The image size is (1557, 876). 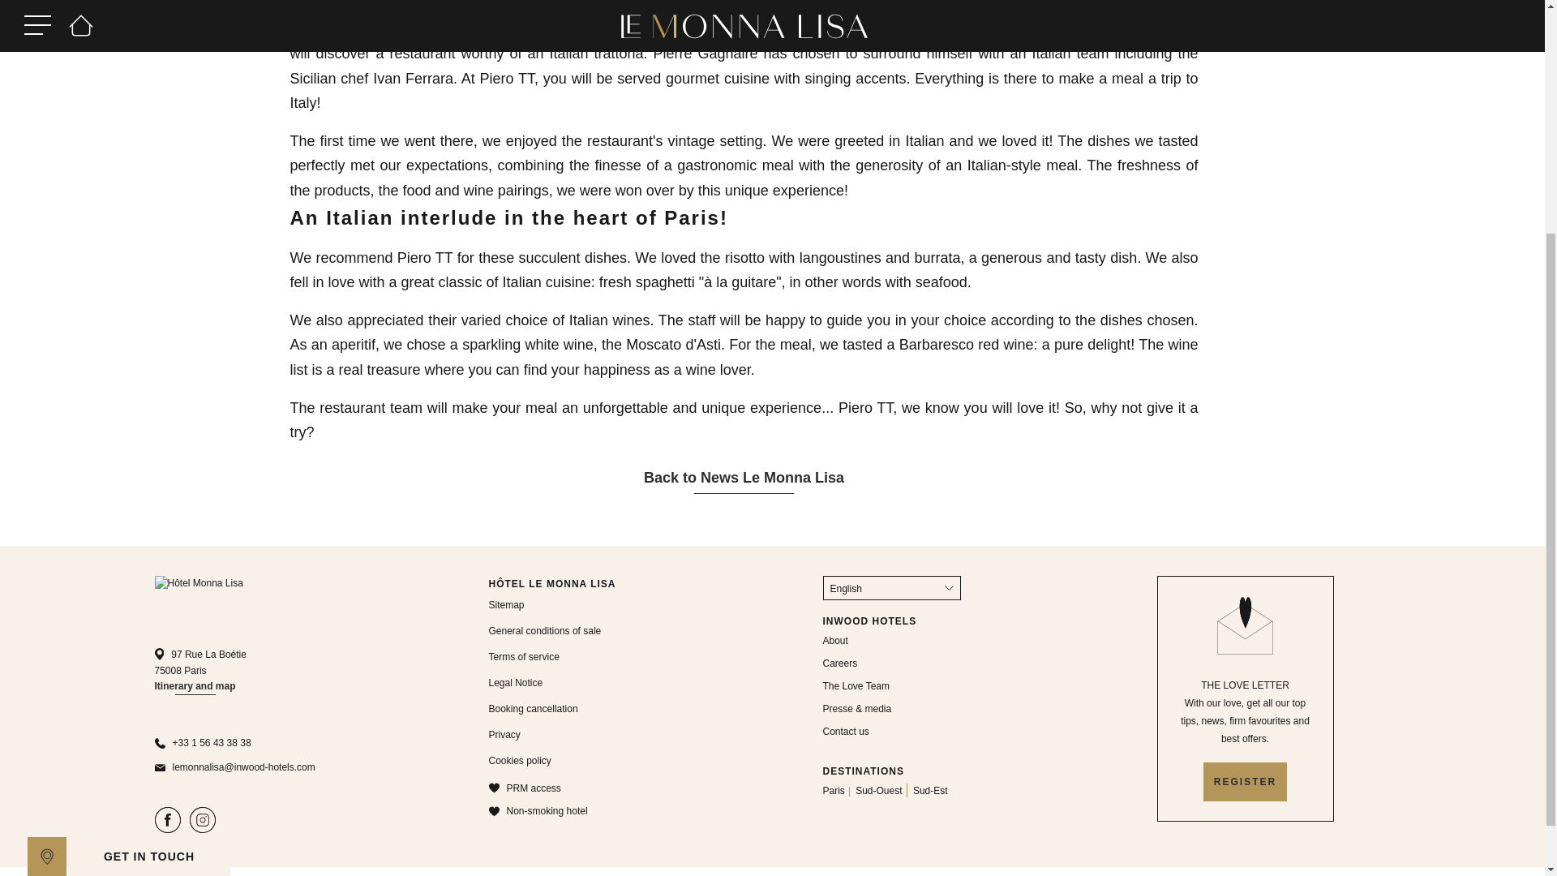 What do you see at coordinates (149, 529) in the screenshot?
I see `GET IN TOUCH` at bounding box center [149, 529].